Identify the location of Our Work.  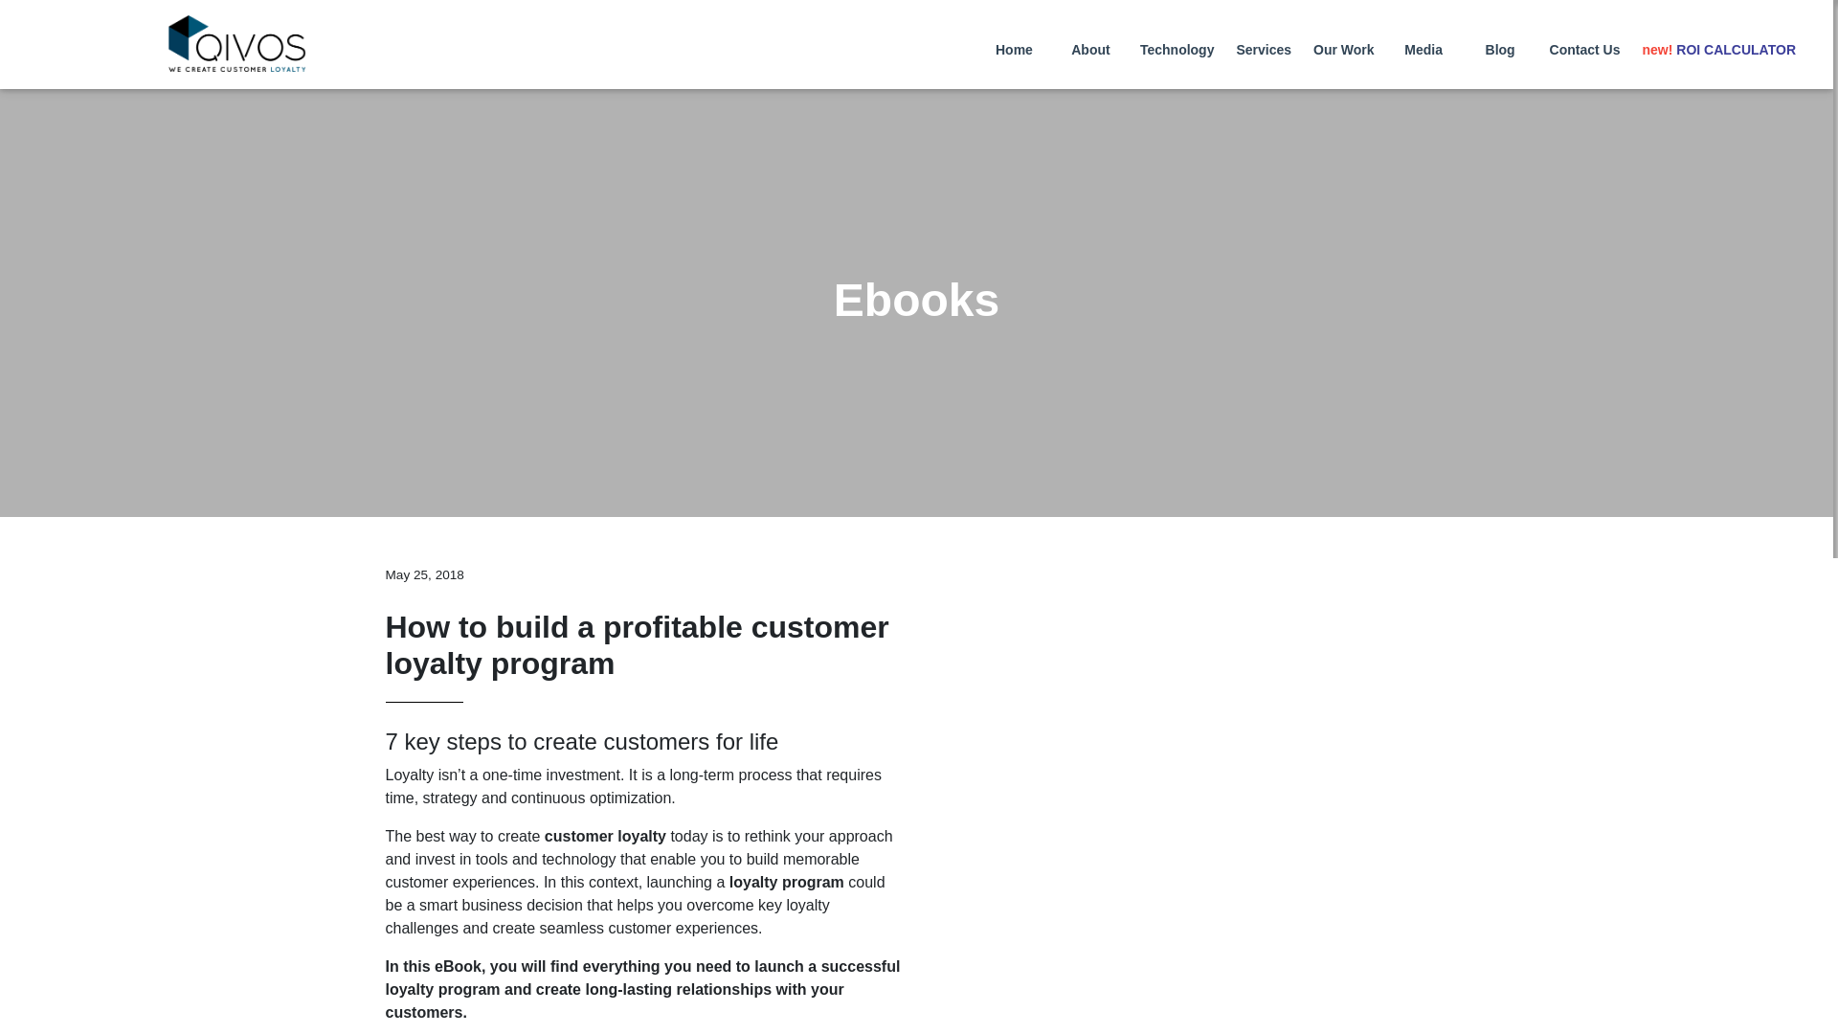
(1340, 46).